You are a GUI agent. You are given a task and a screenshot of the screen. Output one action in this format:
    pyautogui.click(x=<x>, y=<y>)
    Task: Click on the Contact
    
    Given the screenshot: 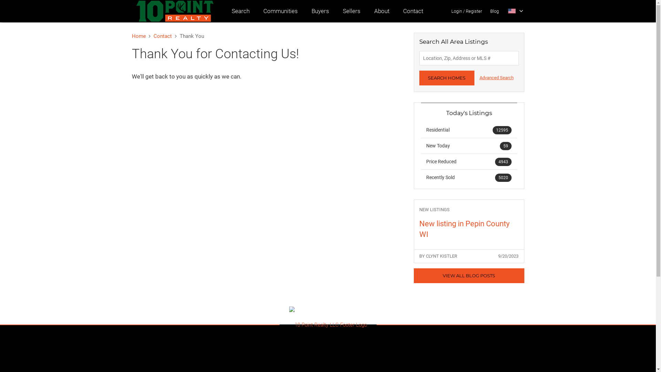 What is the action you would take?
    pyautogui.click(x=162, y=36)
    